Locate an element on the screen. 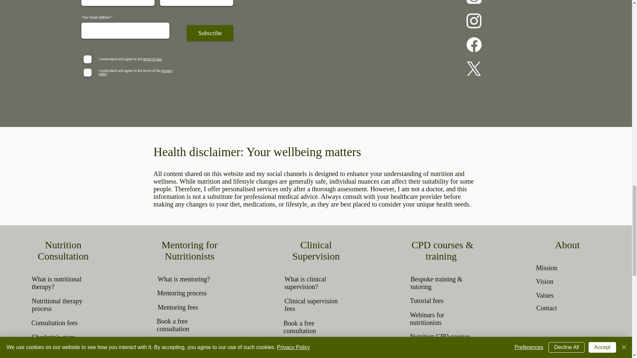  terms of use. is located at coordinates (152, 59).